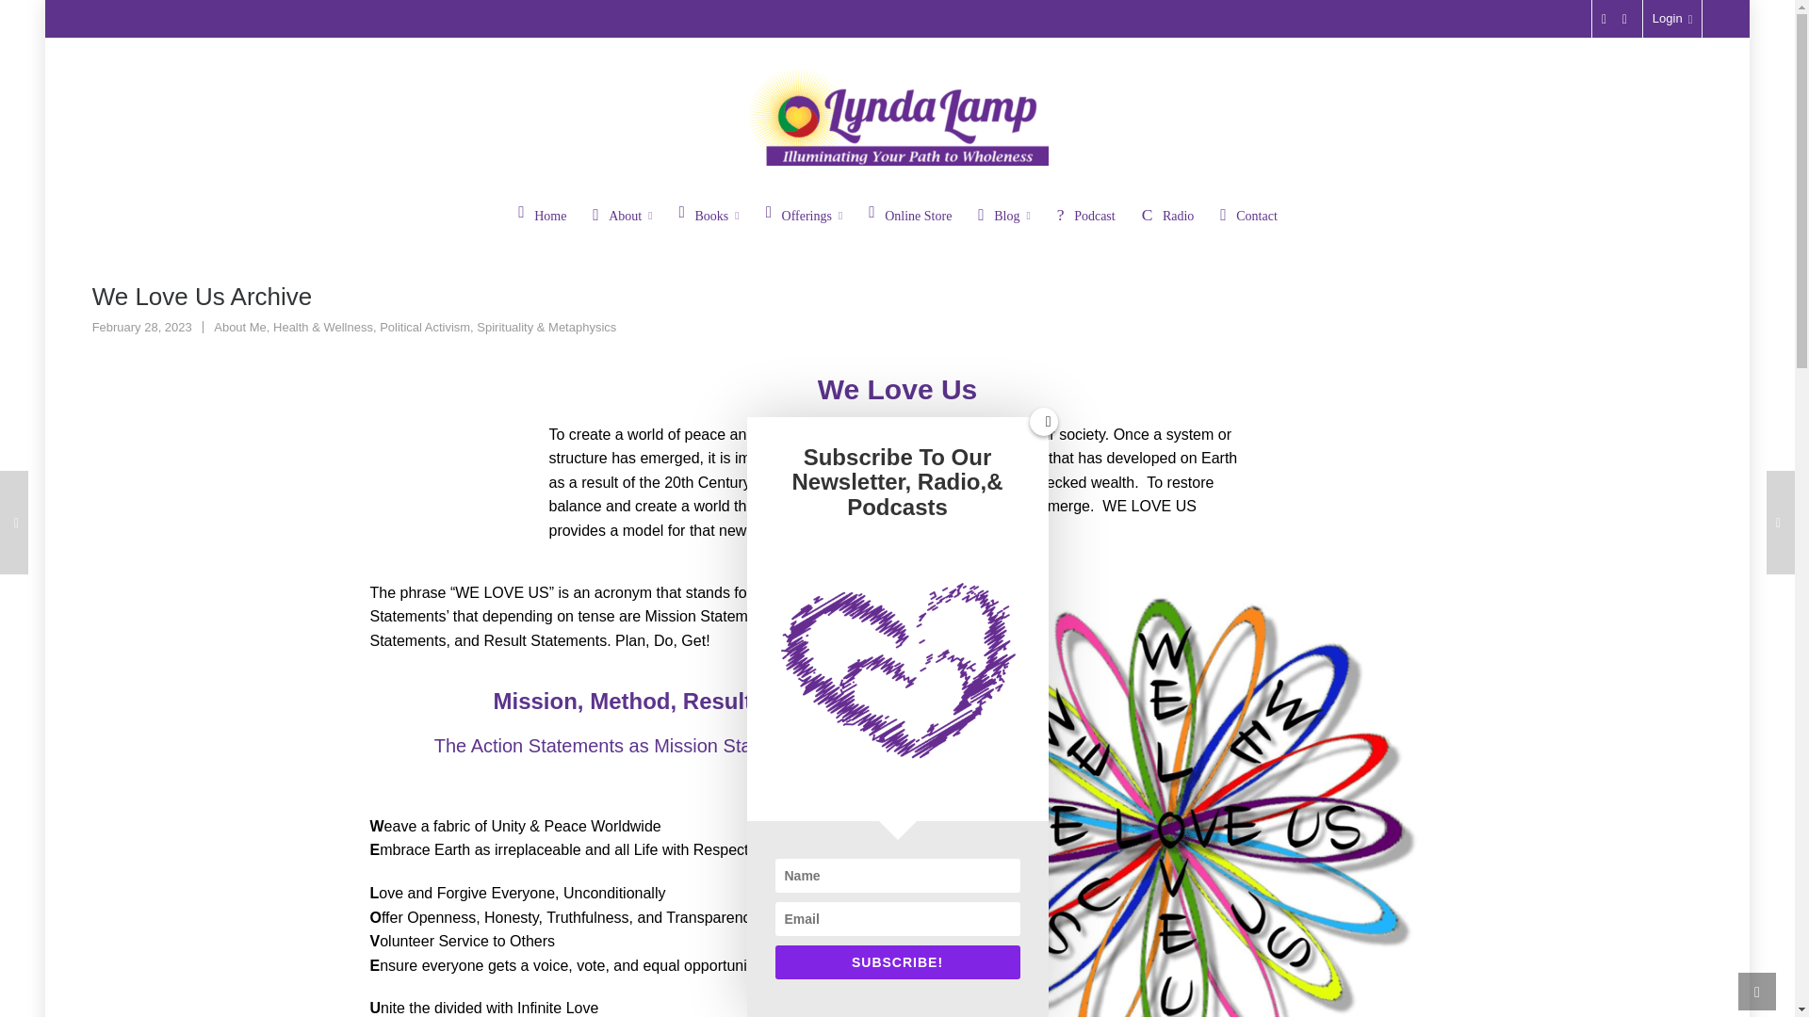  What do you see at coordinates (543, 215) in the screenshot?
I see `Home` at bounding box center [543, 215].